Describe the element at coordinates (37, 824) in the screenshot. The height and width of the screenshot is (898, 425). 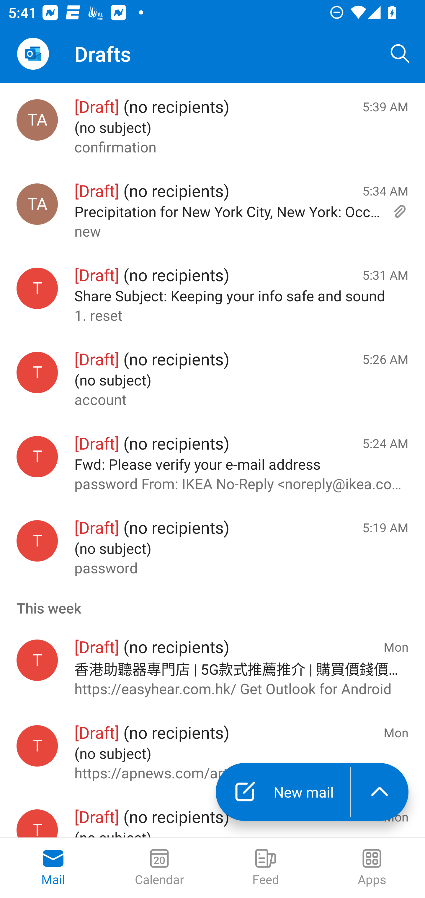
I see `testappium002@outlook.com` at that location.